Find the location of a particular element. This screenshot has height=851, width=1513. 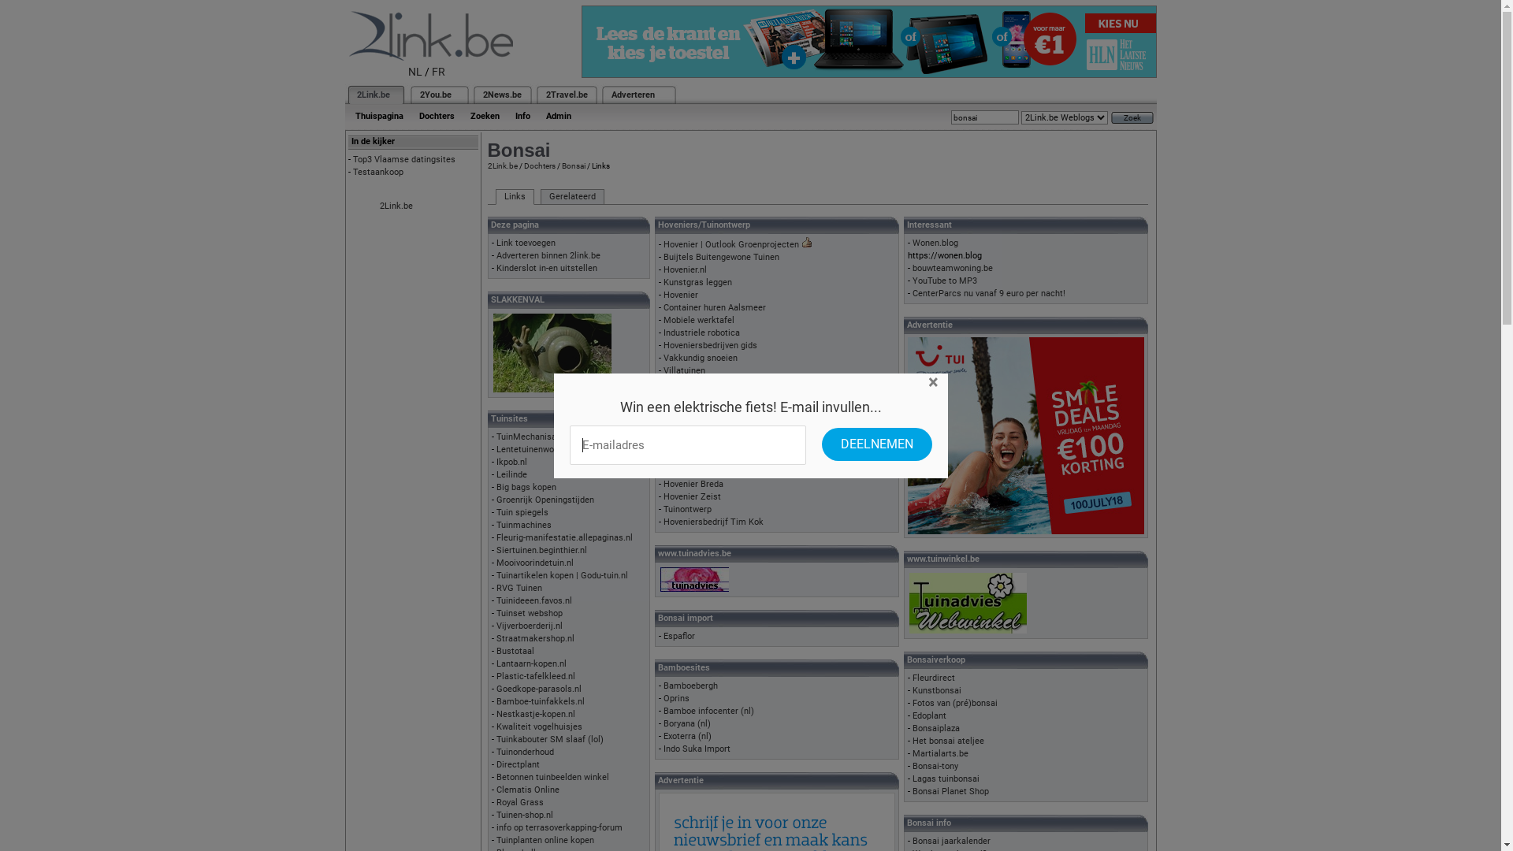

Martialarts.be is located at coordinates (941, 753).